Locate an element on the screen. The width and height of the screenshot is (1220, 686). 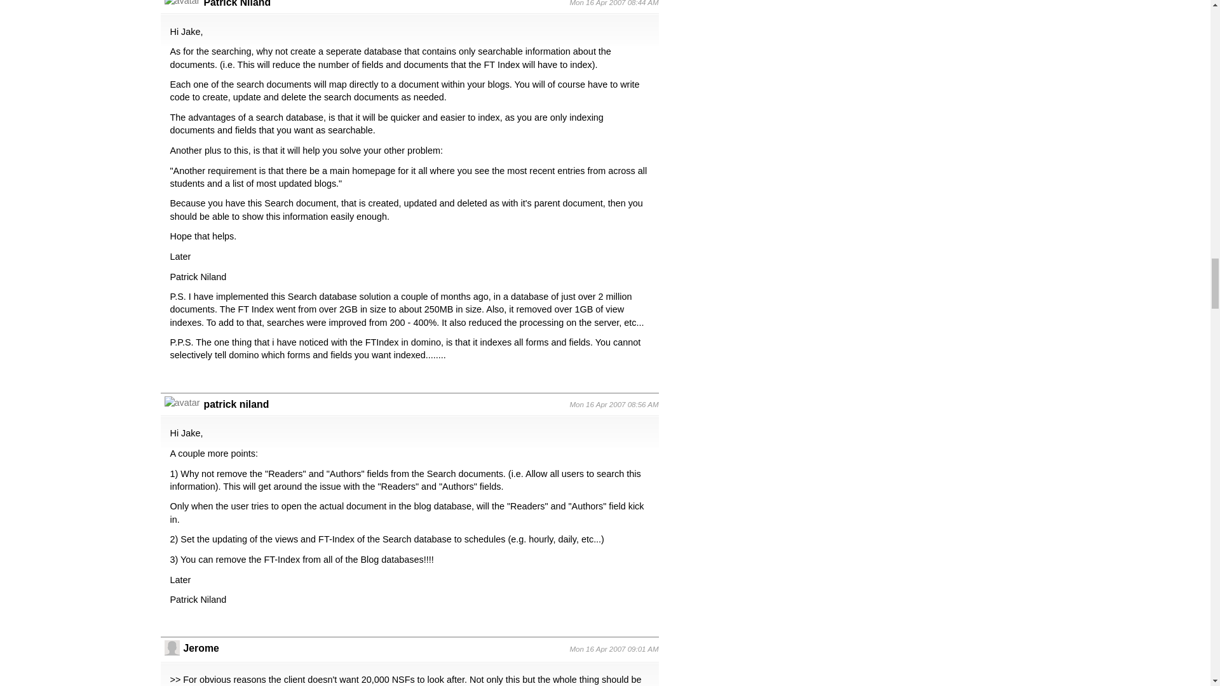
Click to Email is located at coordinates (236, 404).